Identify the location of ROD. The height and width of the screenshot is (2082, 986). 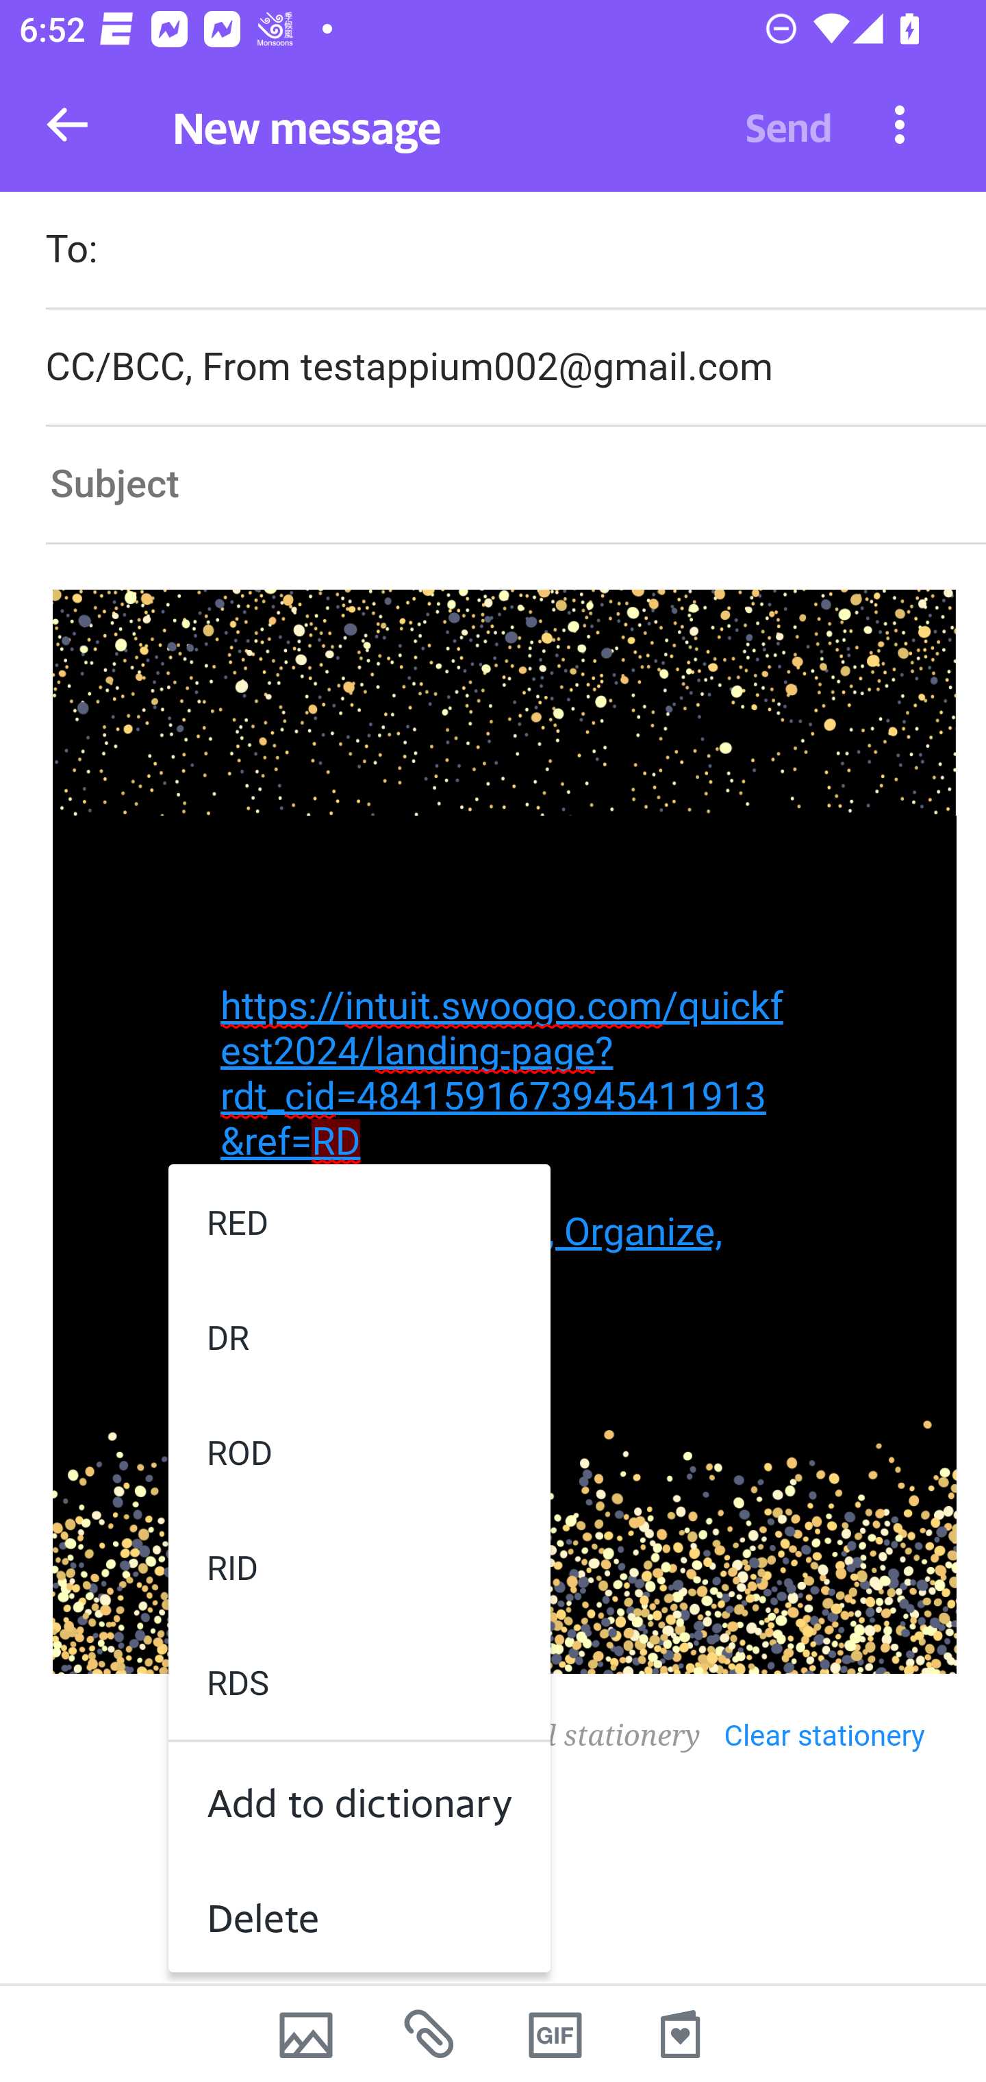
(359, 1452).